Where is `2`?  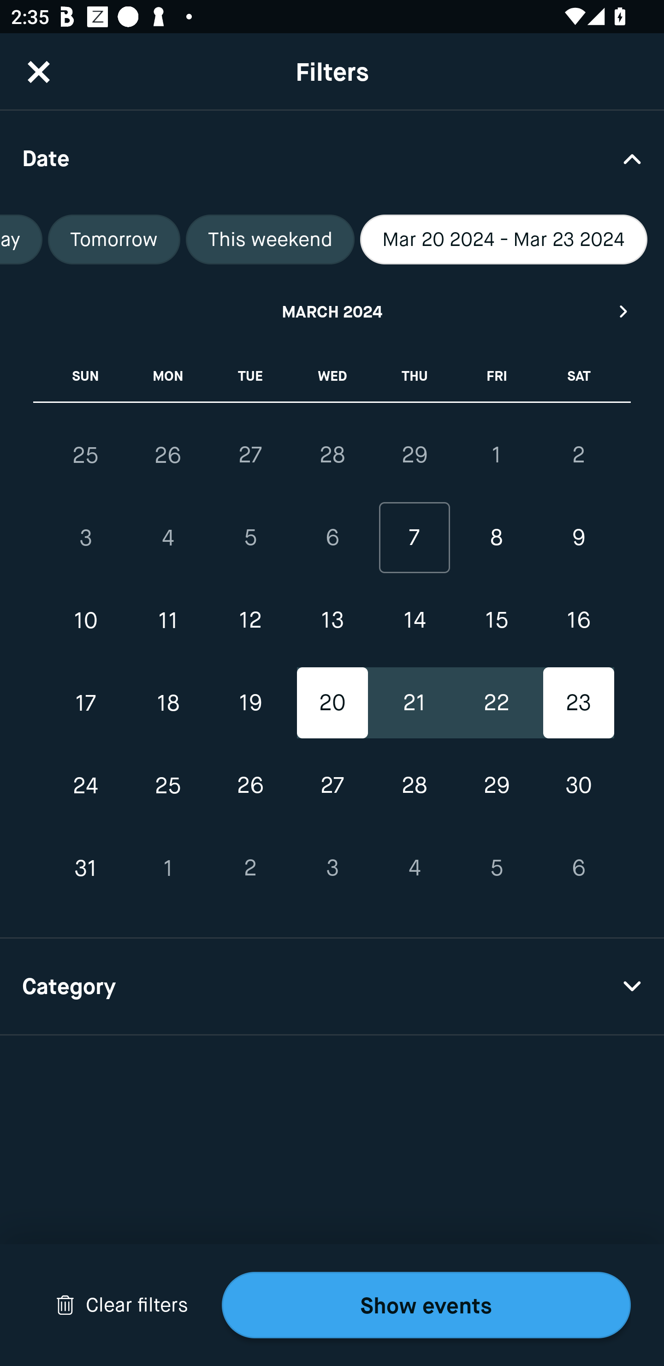 2 is located at coordinates (578, 455).